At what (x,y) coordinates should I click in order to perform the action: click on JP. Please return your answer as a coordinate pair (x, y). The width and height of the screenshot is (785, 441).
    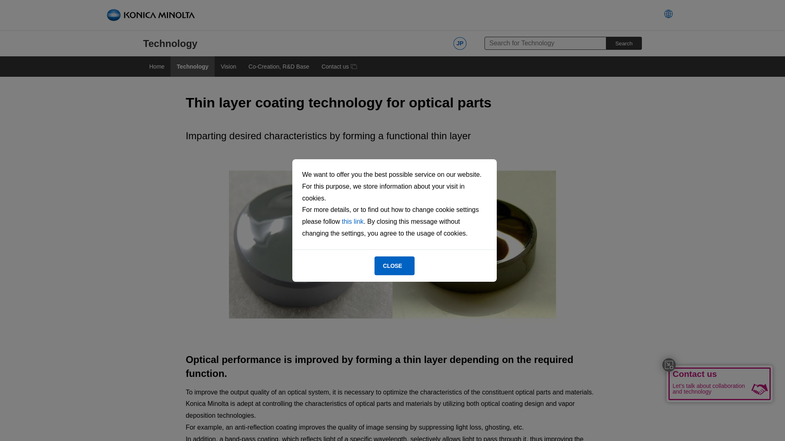
    Looking at the image, I should click on (460, 43).